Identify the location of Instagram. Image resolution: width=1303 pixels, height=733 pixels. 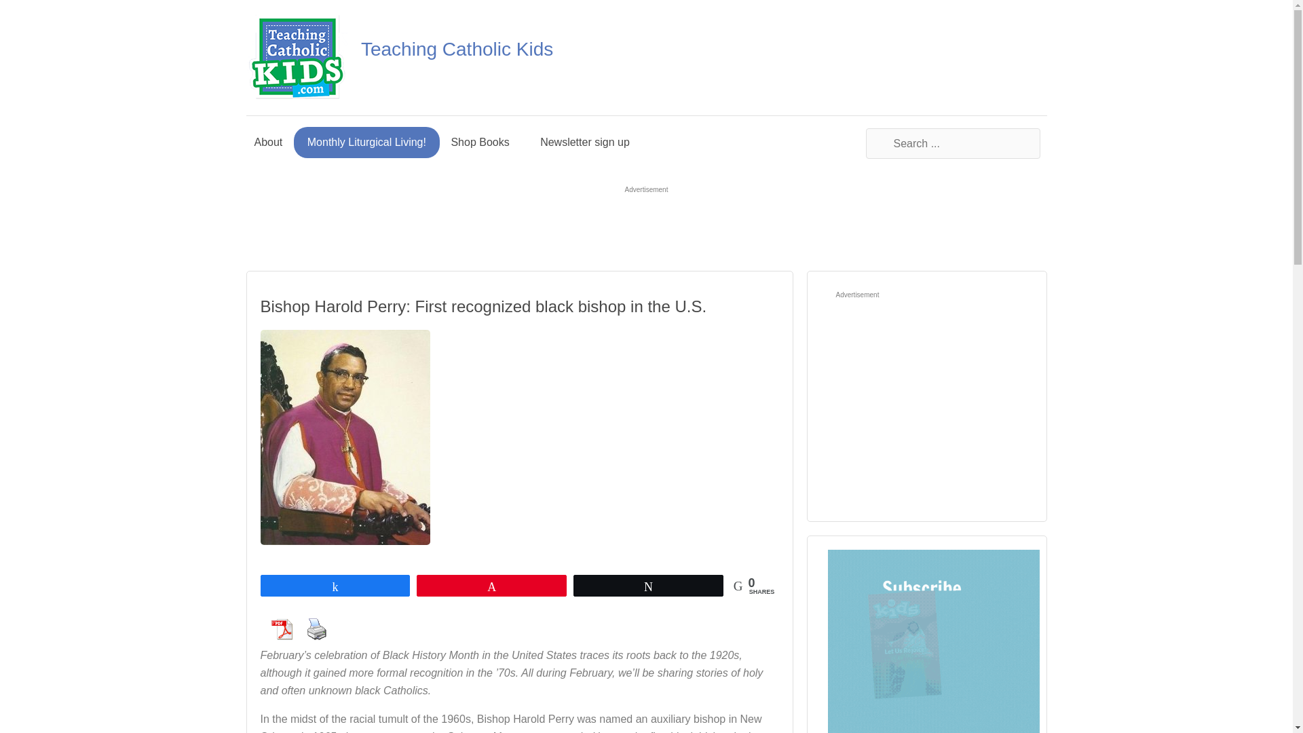
(960, 57).